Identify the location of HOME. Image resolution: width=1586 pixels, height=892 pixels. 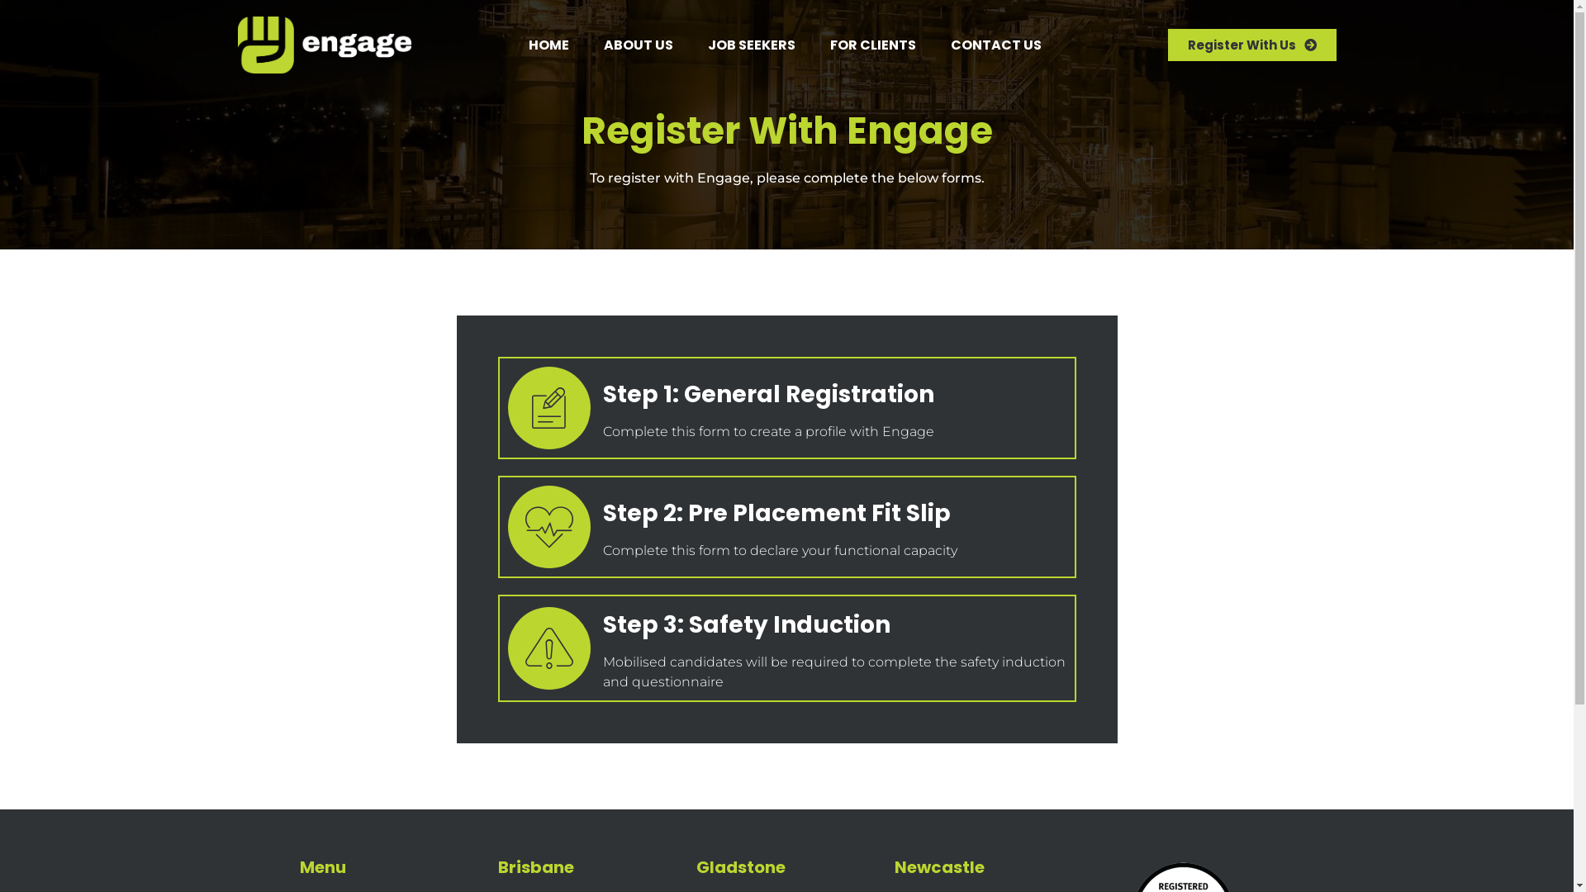
(548, 45).